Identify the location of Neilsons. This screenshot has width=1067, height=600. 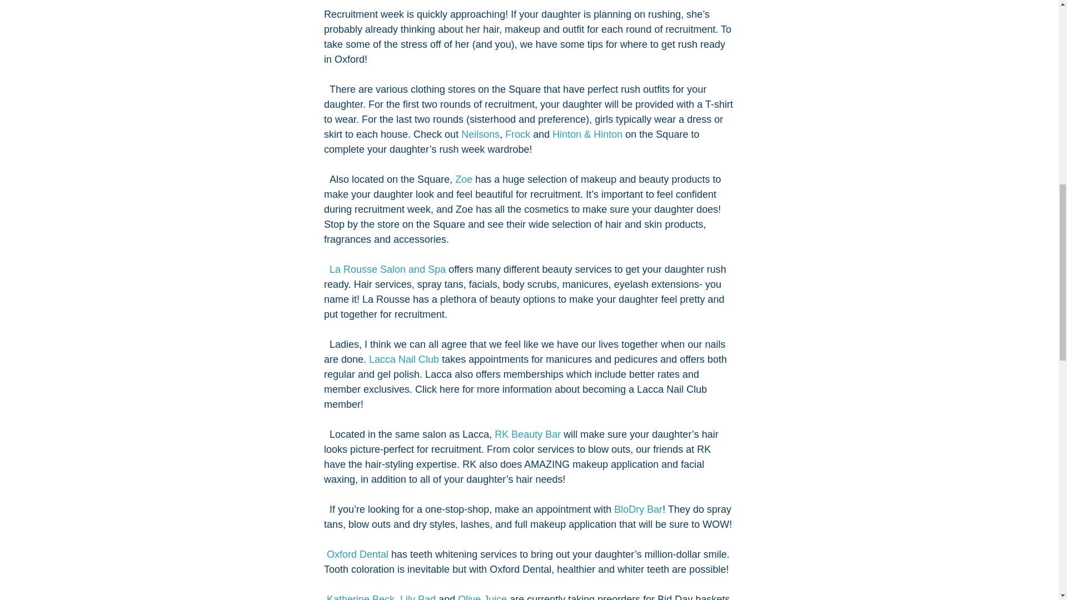
(480, 134).